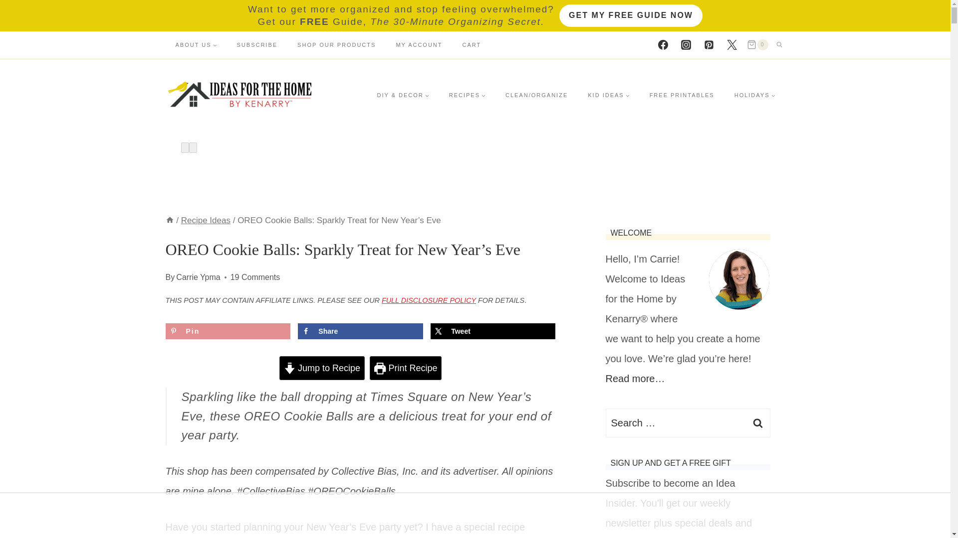  Describe the element at coordinates (472, 44) in the screenshot. I see `CART` at that location.